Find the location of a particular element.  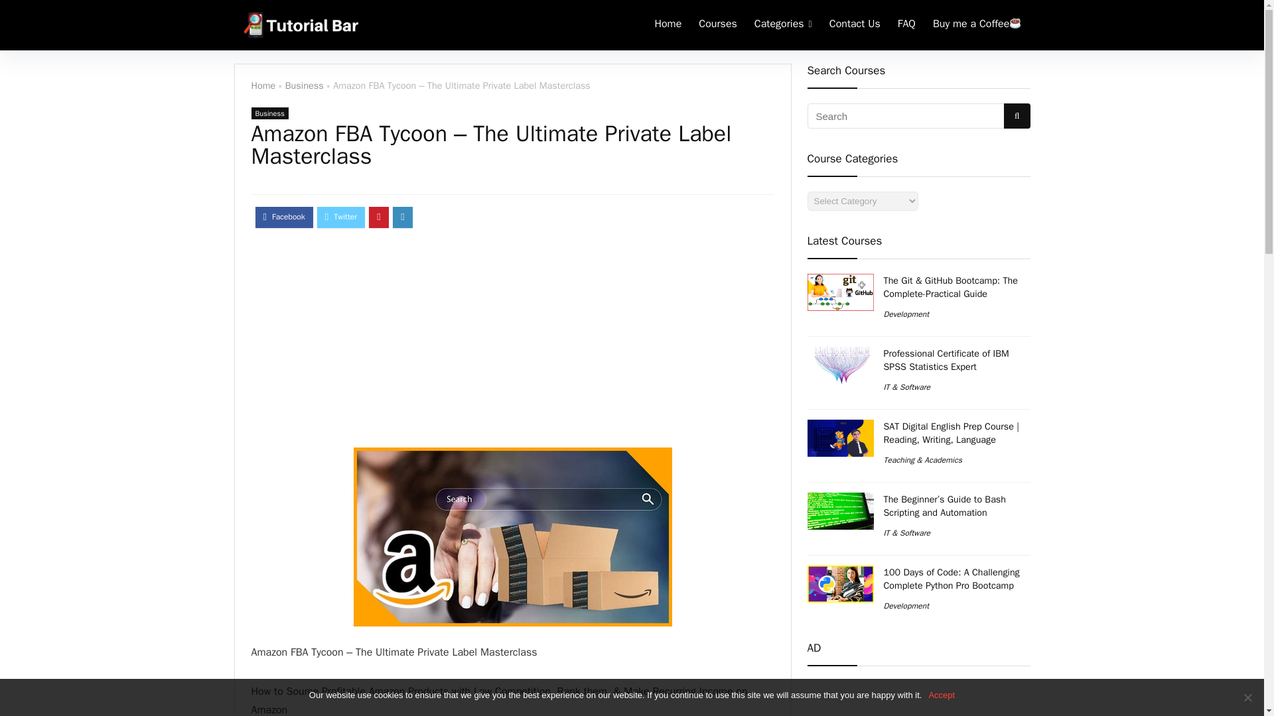

No is located at coordinates (1247, 697).